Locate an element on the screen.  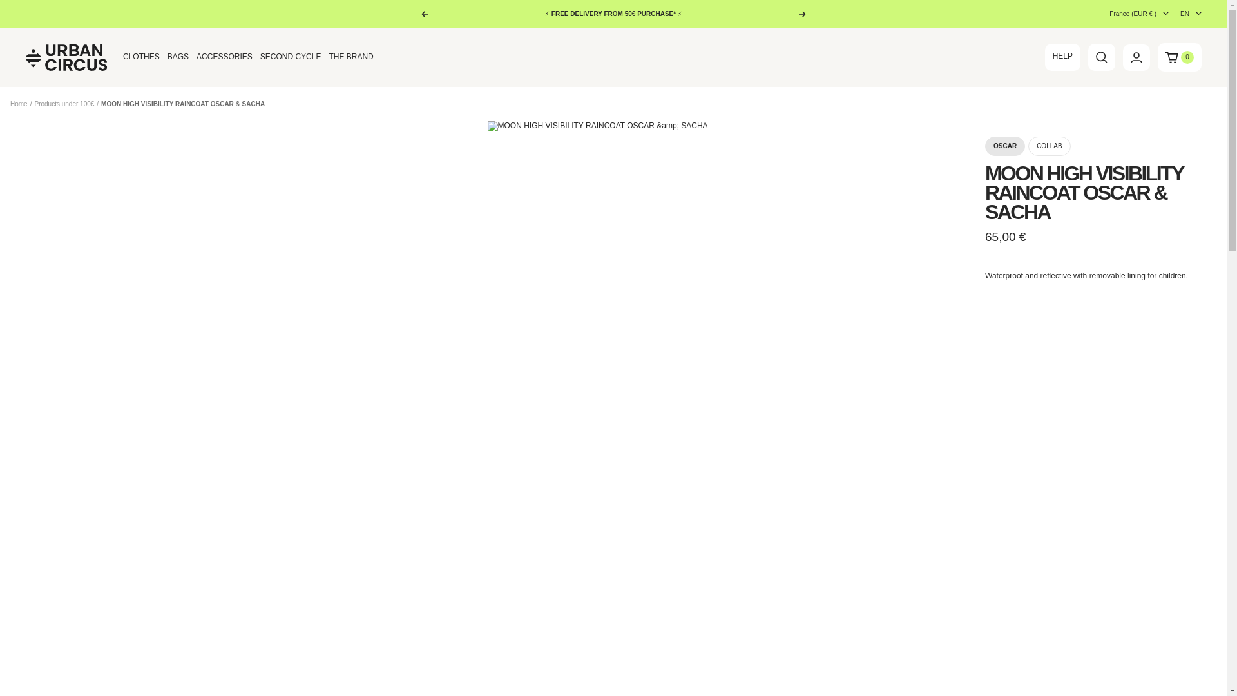
ES is located at coordinates (1122, 211).